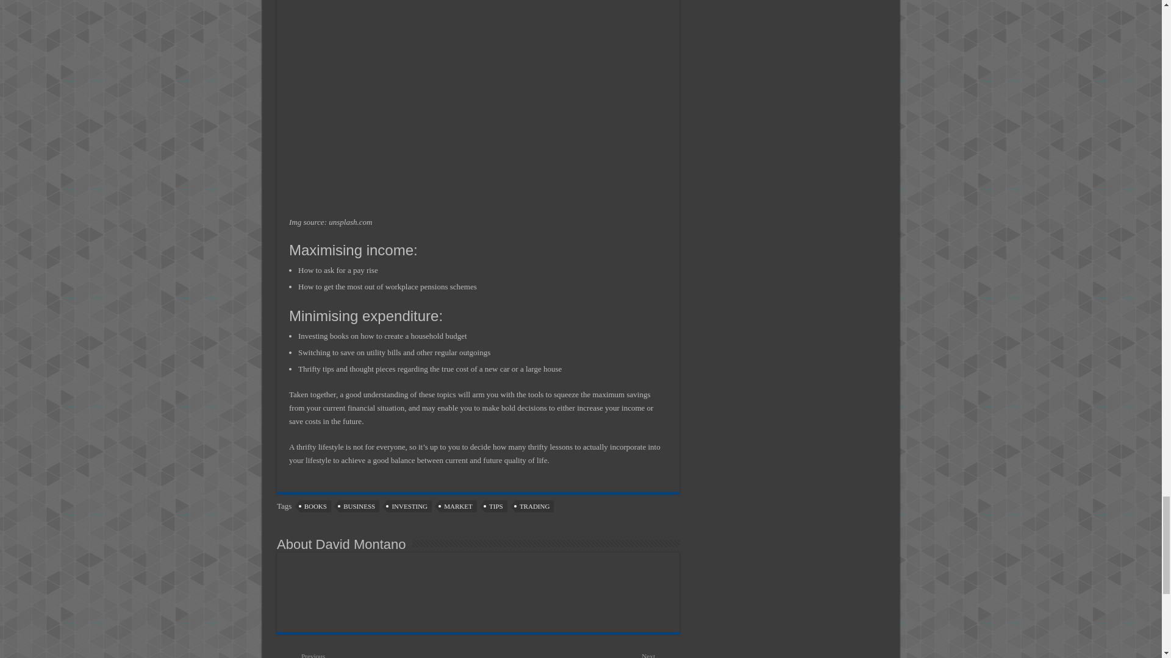 This screenshot has height=658, width=1171. What do you see at coordinates (534, 506) in the screenshot?
I see `TRADING` at bounding box center [534, 506].